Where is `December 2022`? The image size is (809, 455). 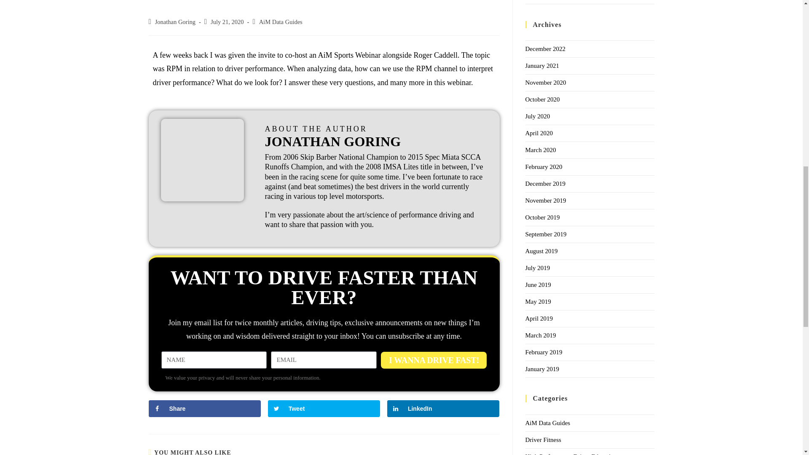 December 2022 is located at coordinates (545, 49).